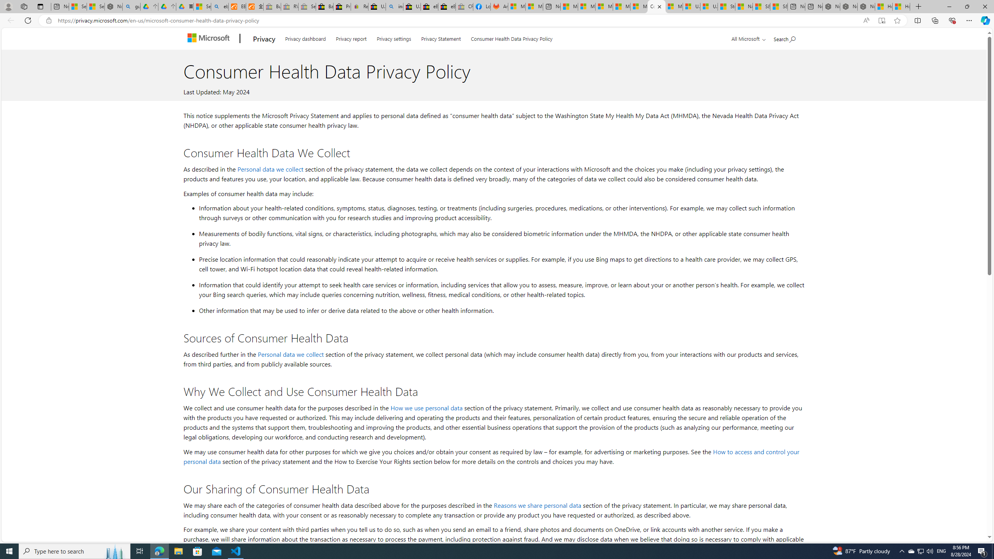  I want to click on How we use personal data, so click(427, 408).